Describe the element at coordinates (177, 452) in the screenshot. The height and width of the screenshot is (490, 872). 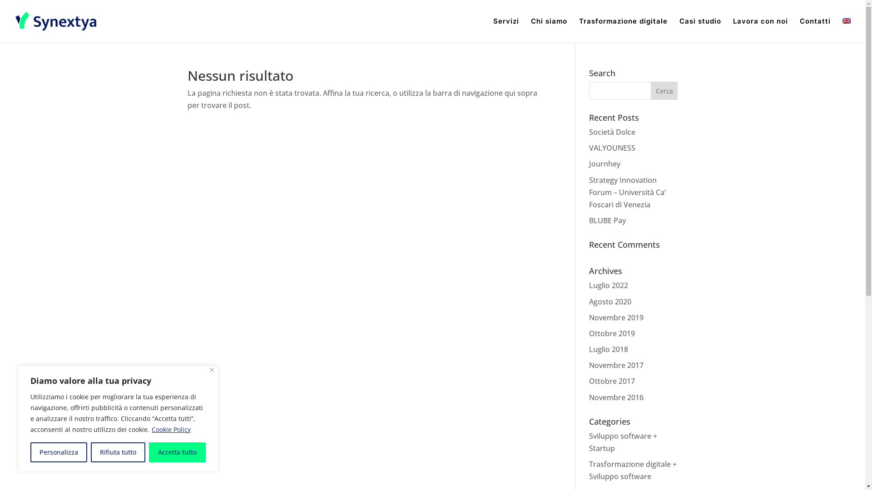
I see `Accetta tutto` at that location.